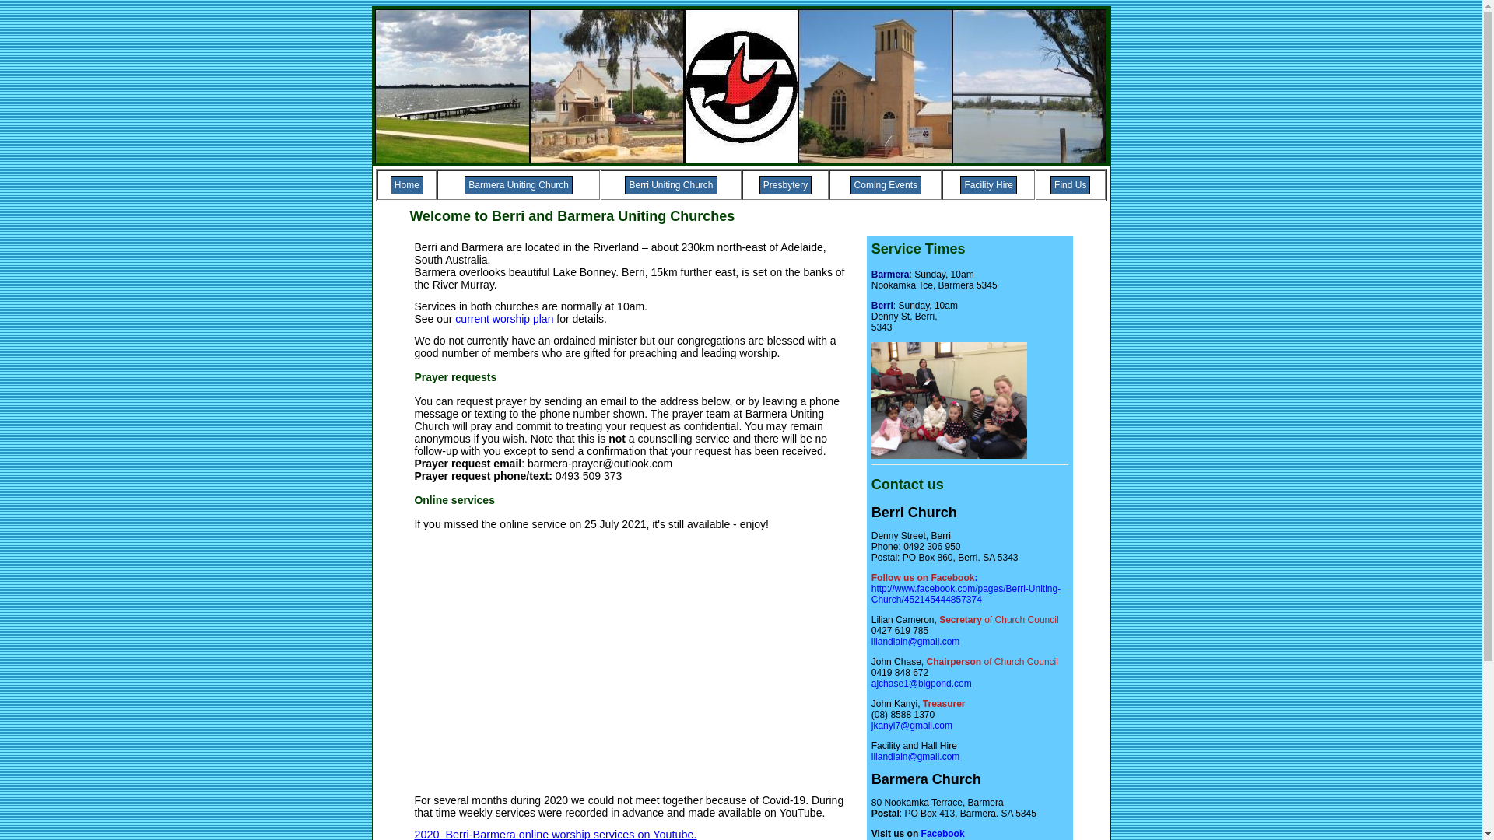 This screenshot has height=840, width=1494. What do you see at coordinates (912, 726) in the screenshot?
I see `jkanyi7@gmail.com` at bounding box center [912, 726].